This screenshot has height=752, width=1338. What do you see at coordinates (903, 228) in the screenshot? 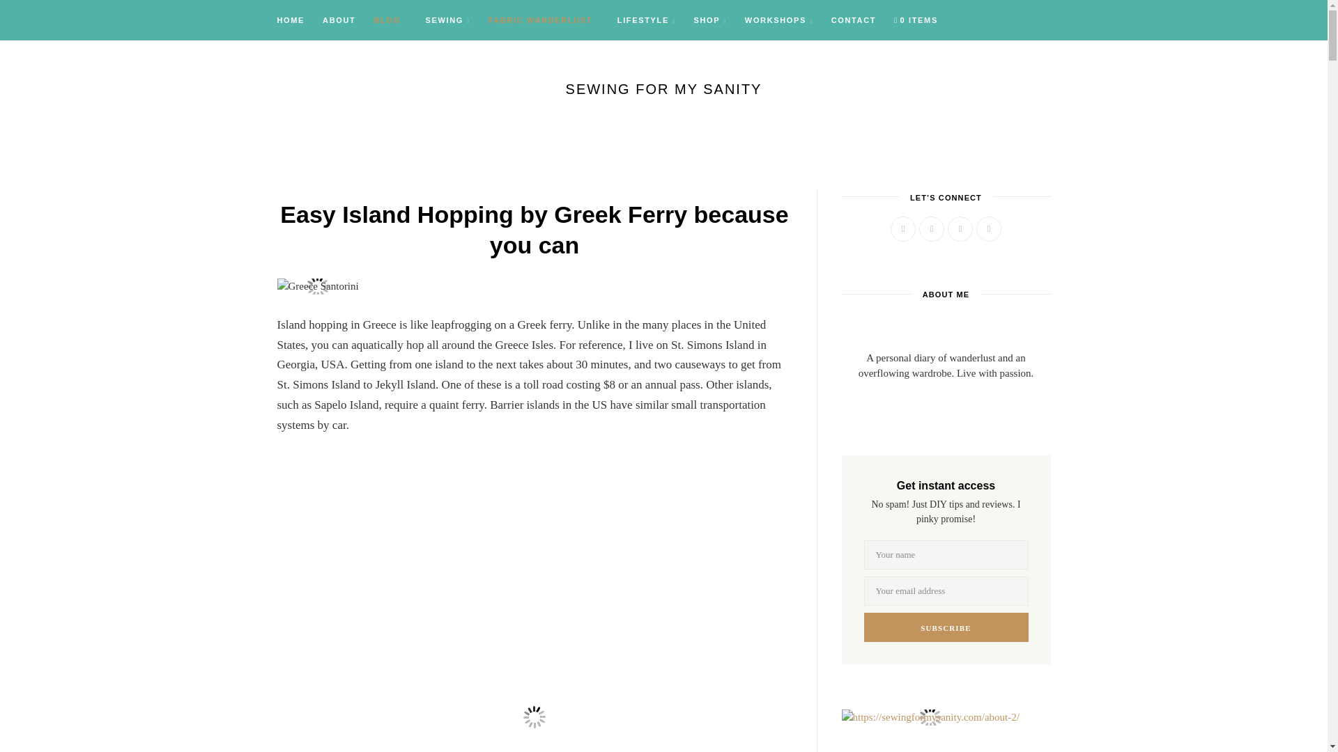
I see `Facebook` at bounding box center [903, 228].